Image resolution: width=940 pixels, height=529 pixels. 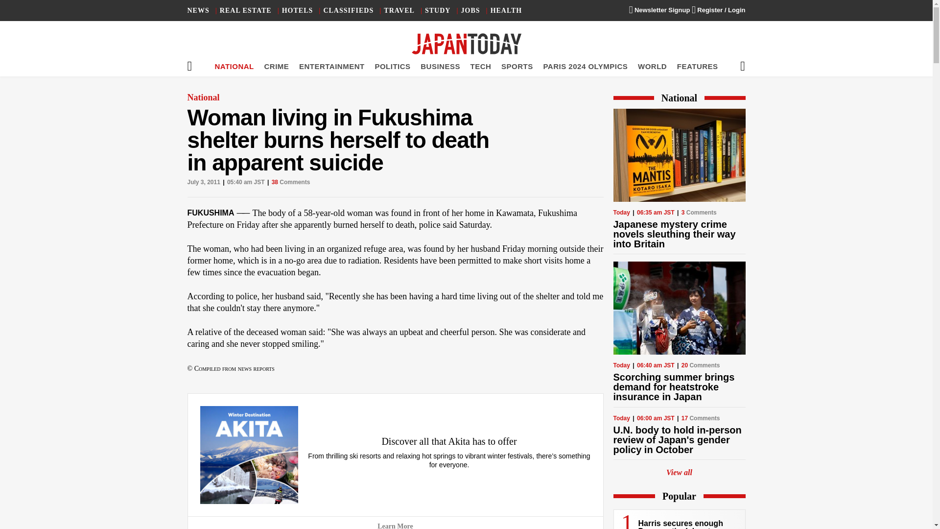 What do you see at coordinates (348, 11) in the screenshot?
I see `CLASSIFIEDS` at bounding box center [348, 11].